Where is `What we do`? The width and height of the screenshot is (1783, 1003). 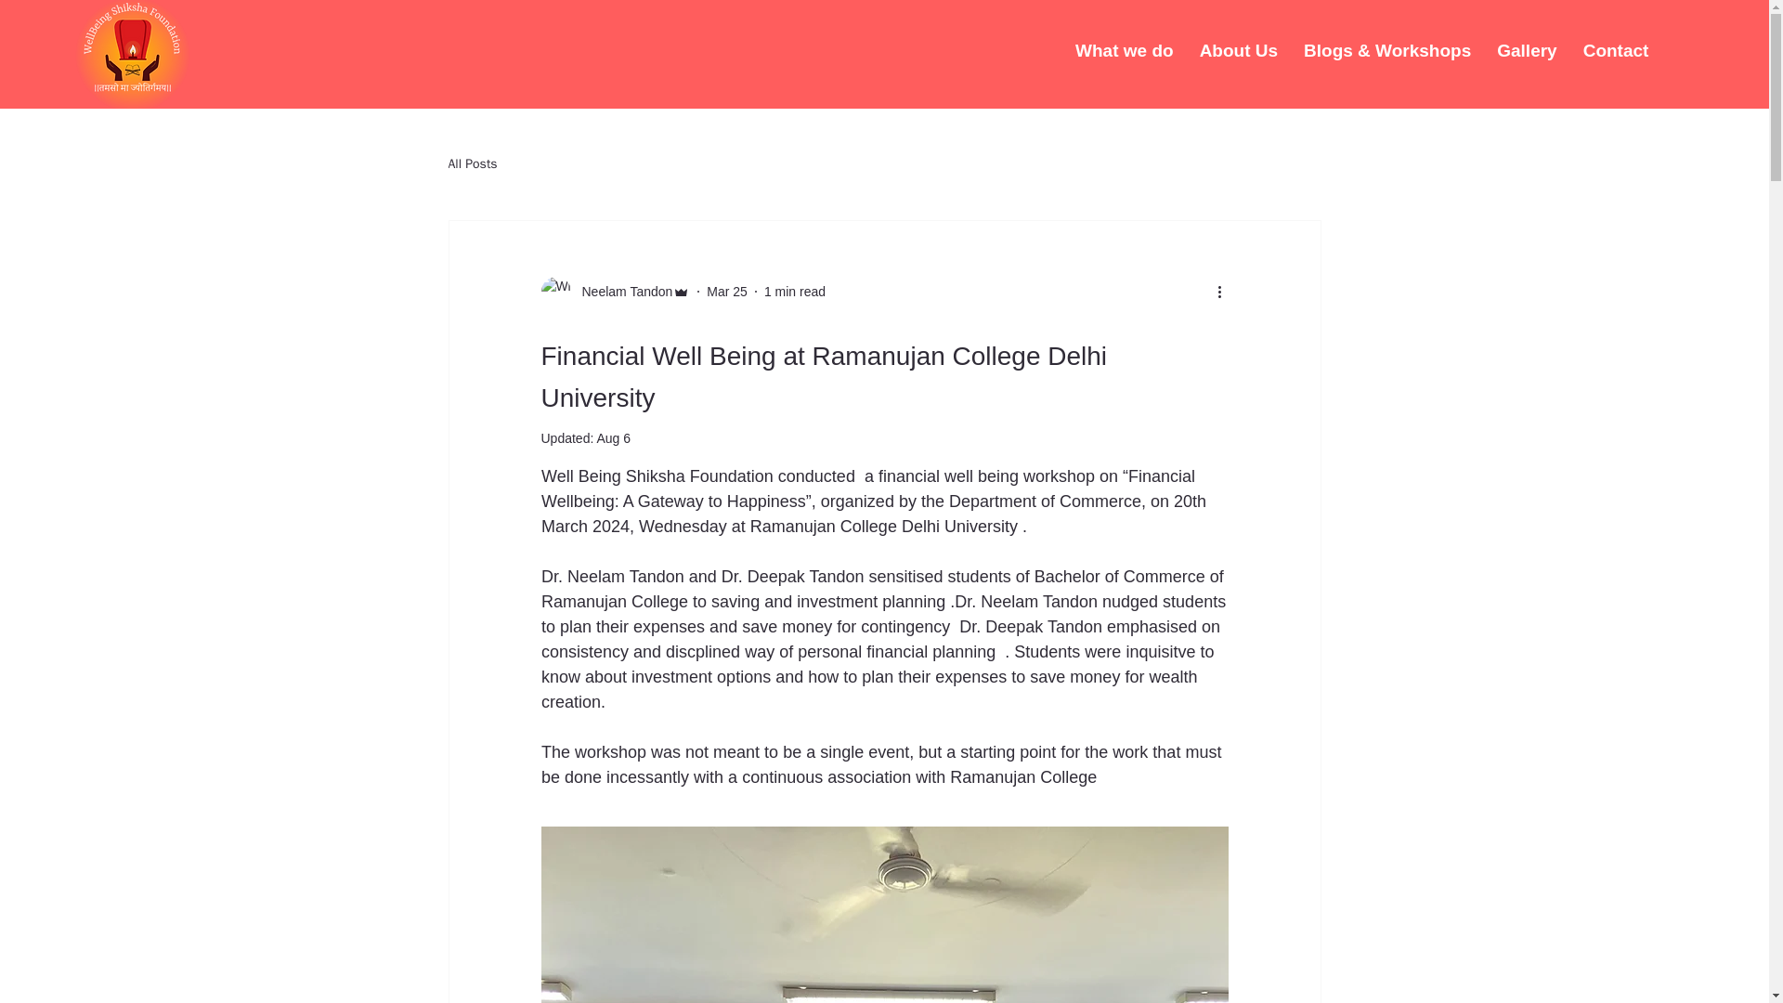
What we do is located at coordinates (1125, 50).